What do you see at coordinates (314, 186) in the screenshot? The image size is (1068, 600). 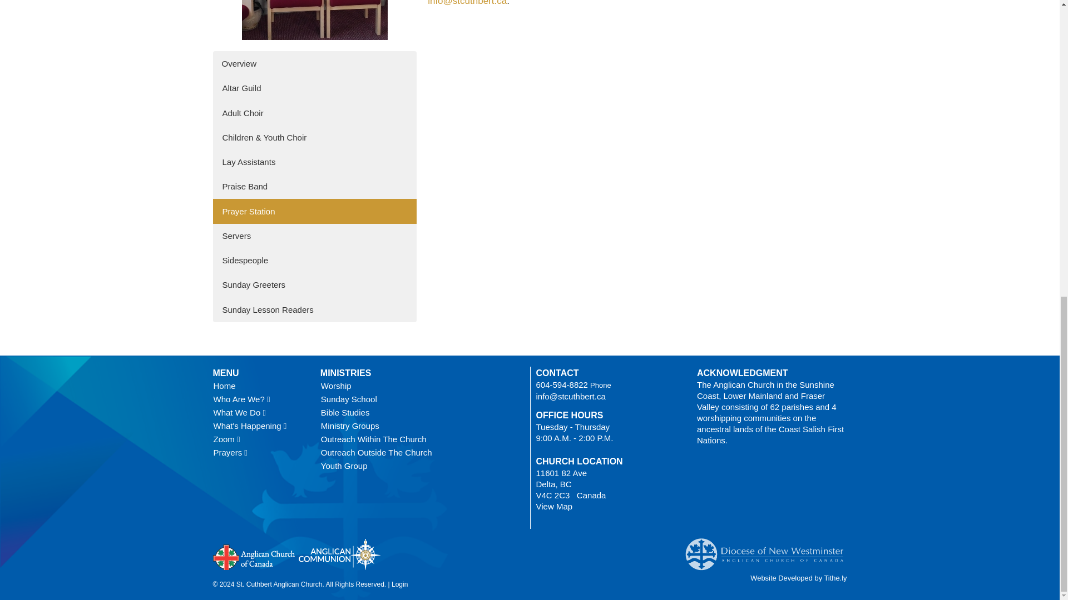 I see `Praise Band` at bounding box center [314, 186].